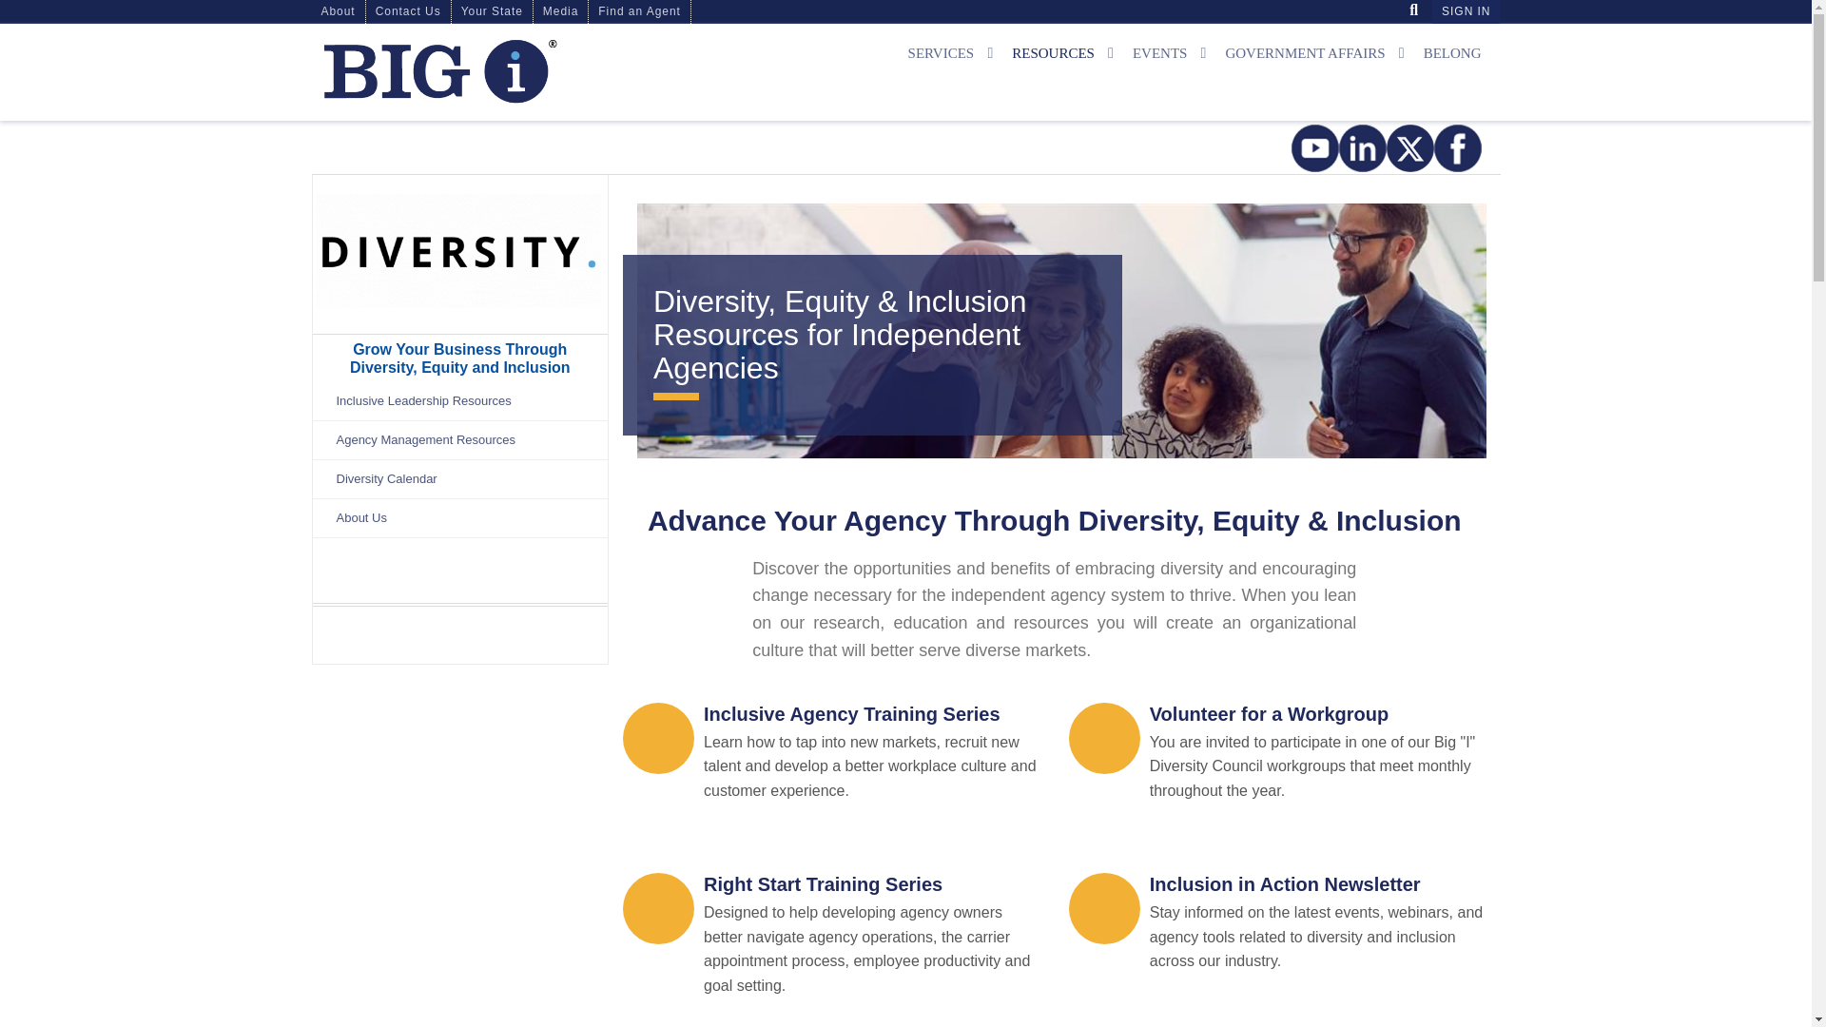 This screenshot has width=1826, height=1027. Describe the element at coordinates (339, 11) in the screenshot. I see `About` at that location.